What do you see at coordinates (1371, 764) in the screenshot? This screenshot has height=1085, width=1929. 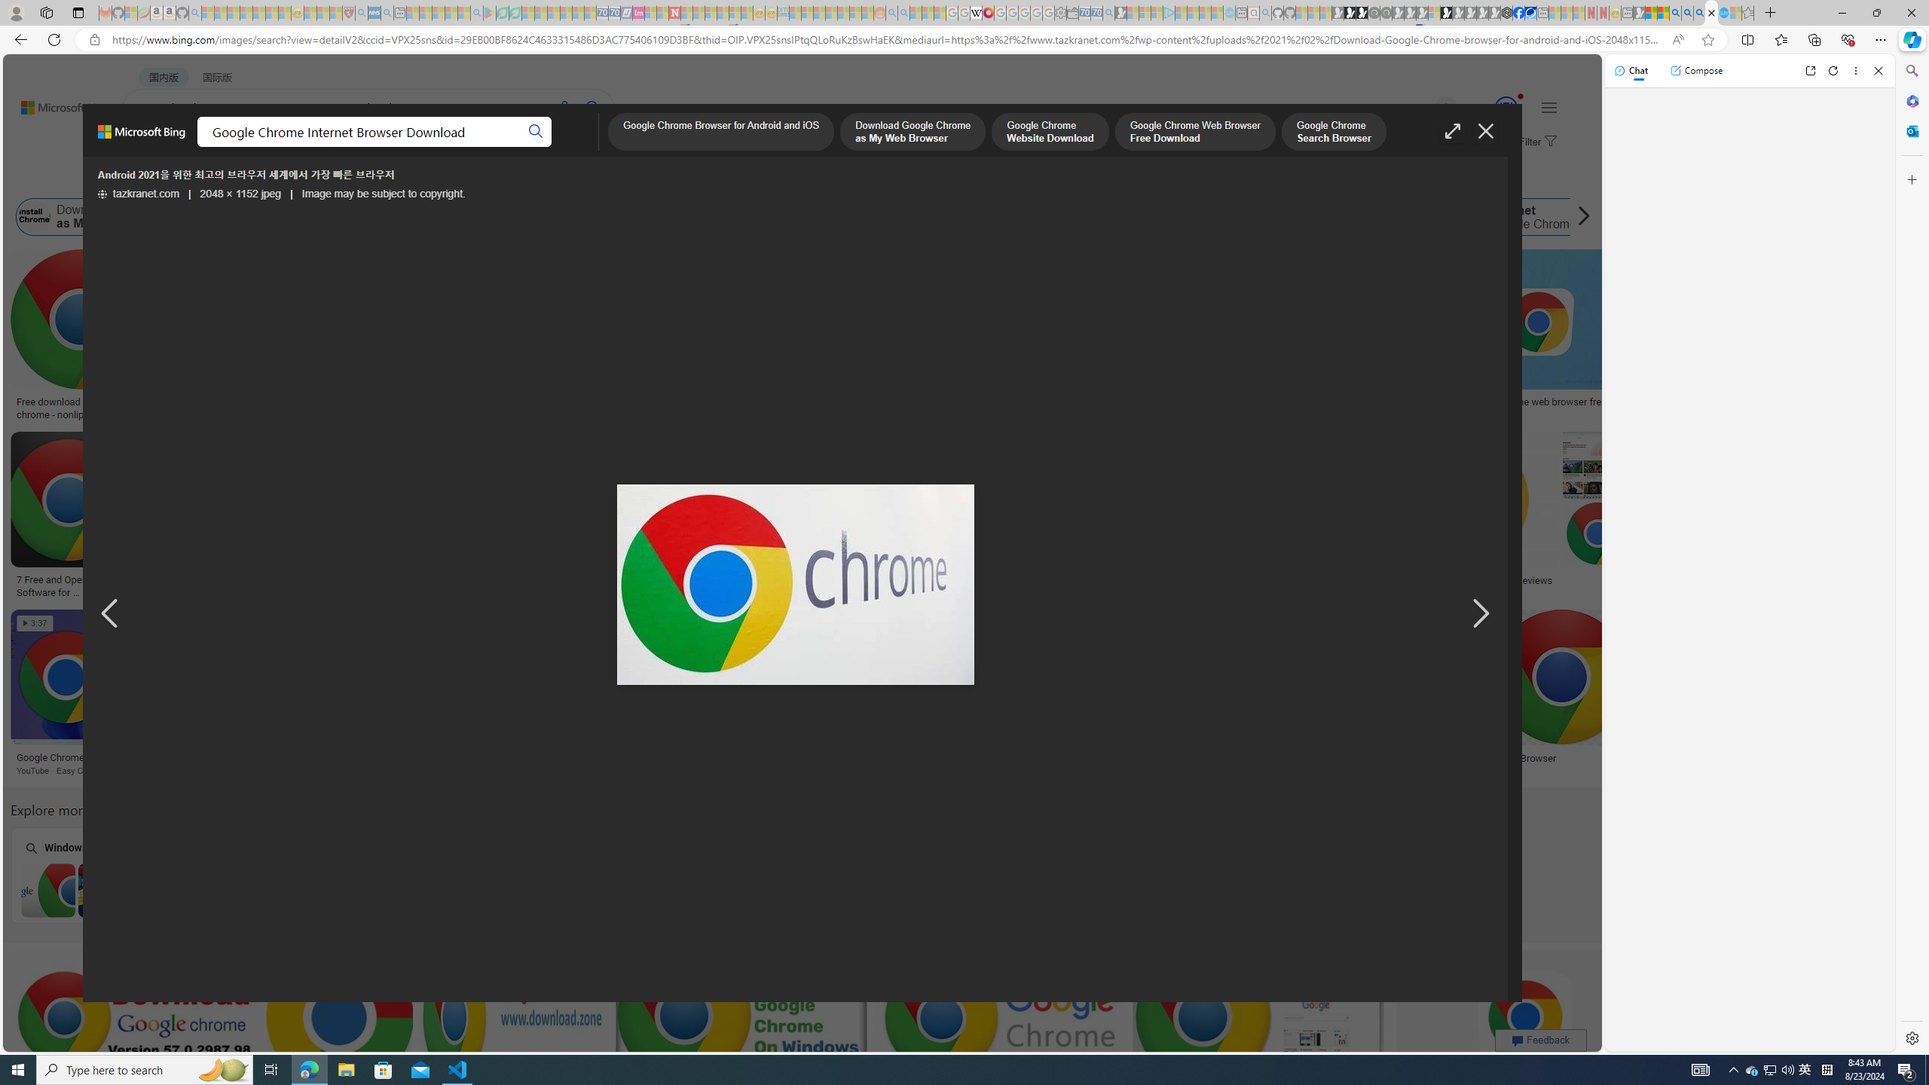 I see `What Is The Fastest Browser To Use With Windows 10` at bounding box center [1371, 764].